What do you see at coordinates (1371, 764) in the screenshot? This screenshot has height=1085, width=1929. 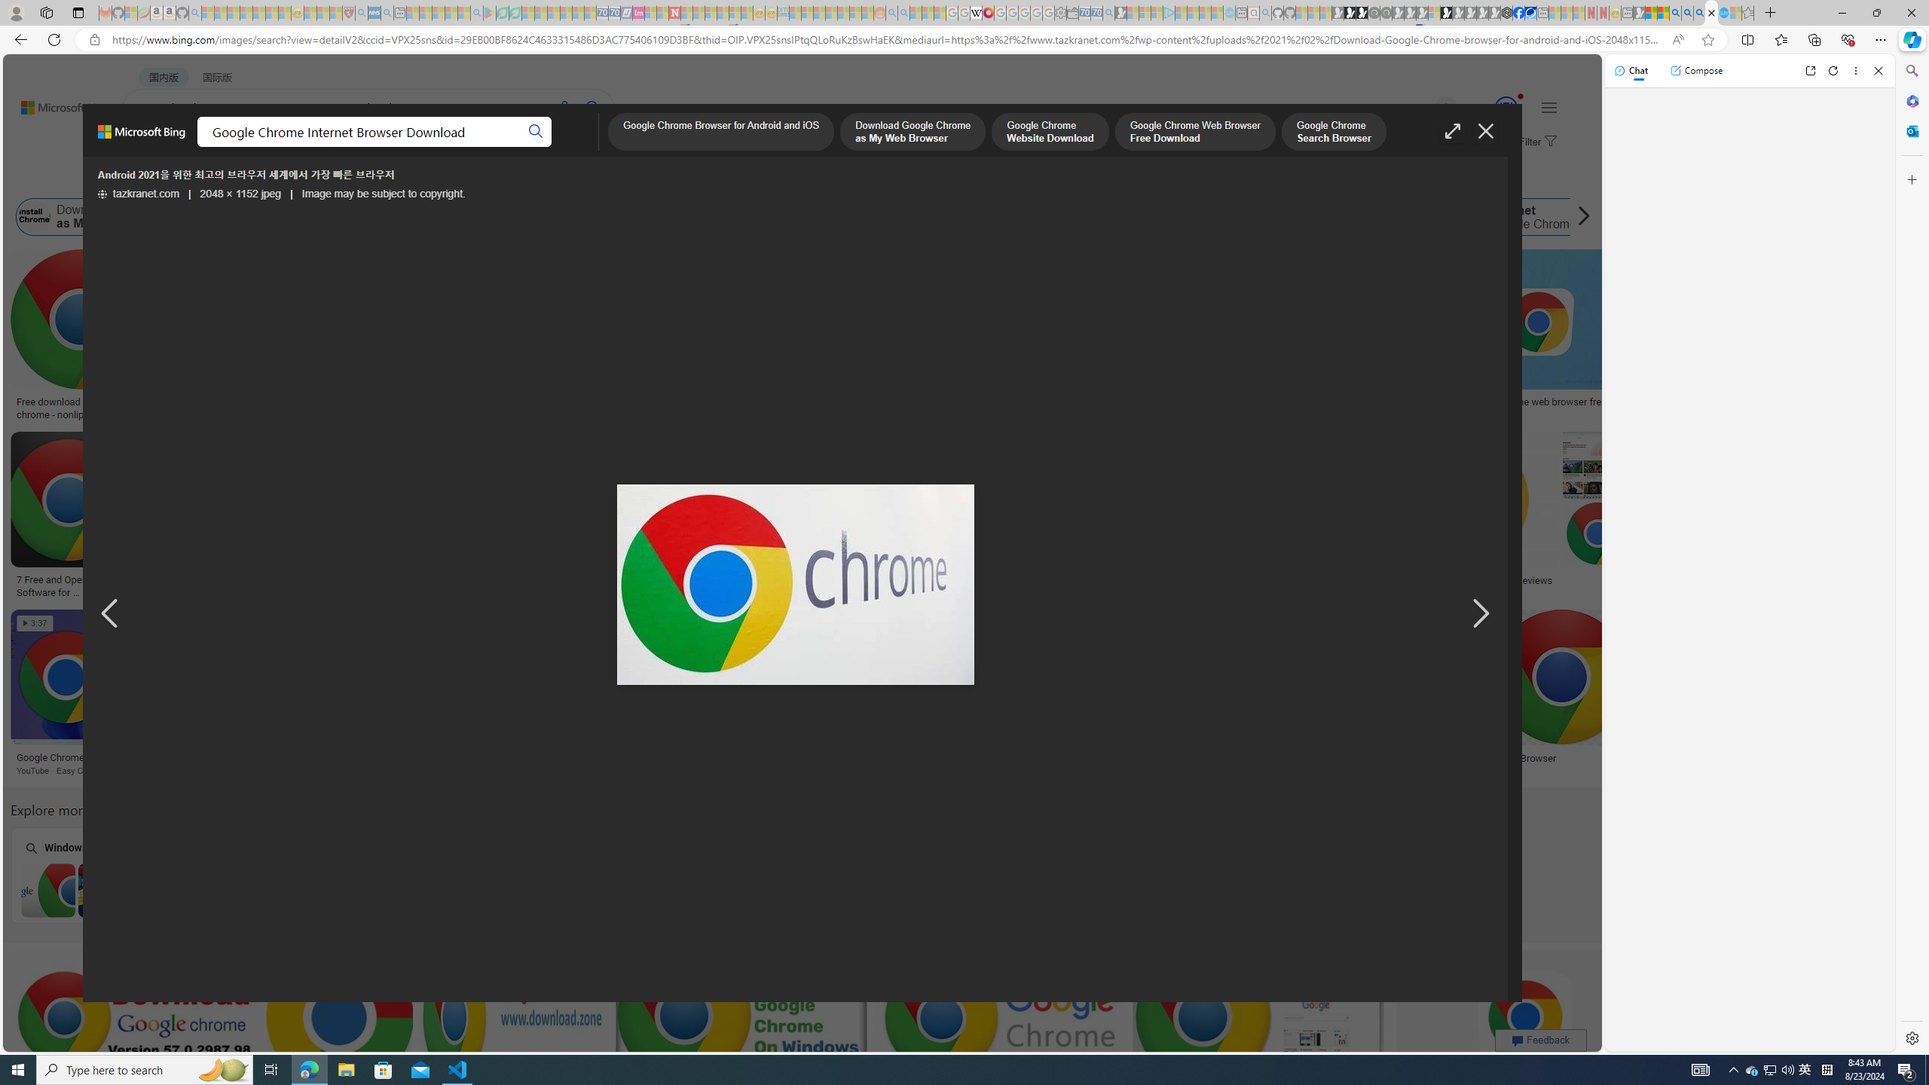 I see `What Is The Fastest Browser To Use With Windows 10` at bounding box center [1371, 764].